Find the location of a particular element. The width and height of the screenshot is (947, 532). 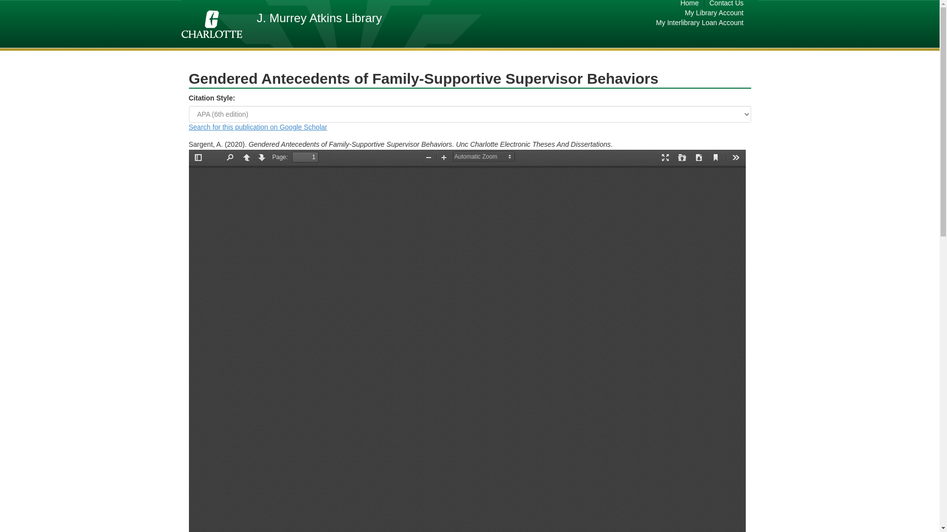

J. Murrey Atkins Library is located at coordinates (319, 17).